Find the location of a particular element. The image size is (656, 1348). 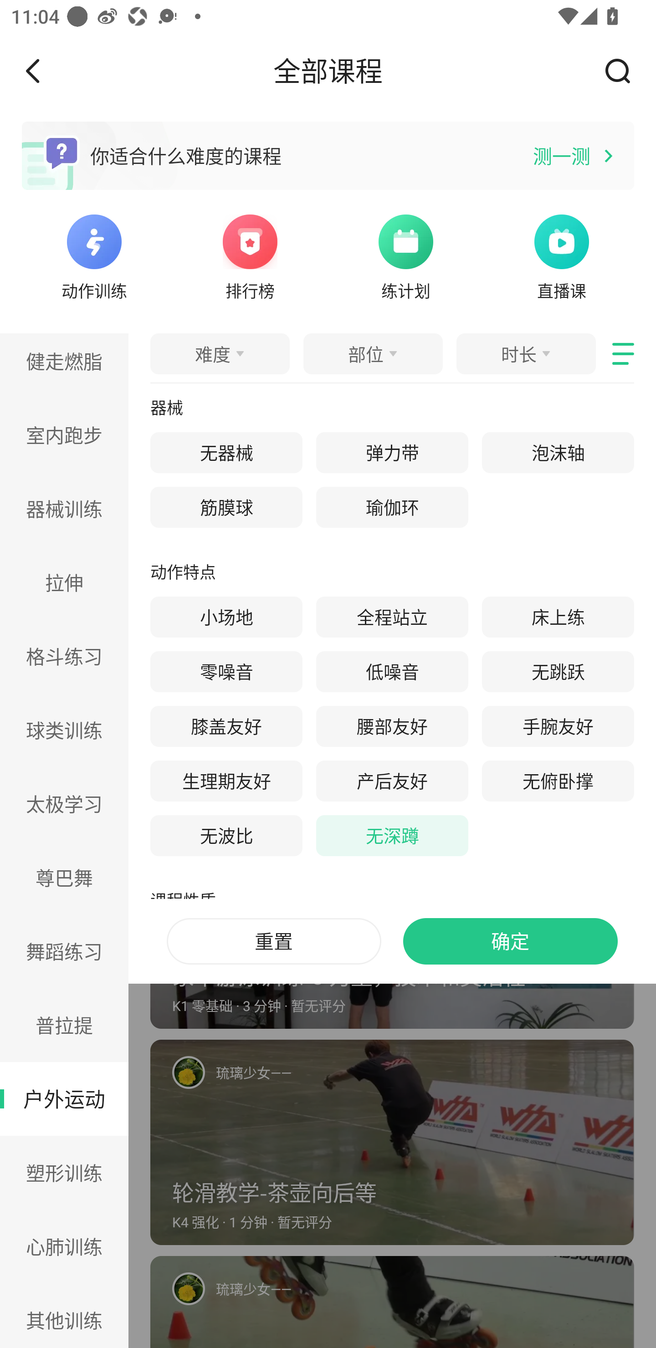

筋膜球 is located at coordinates (226, 507).